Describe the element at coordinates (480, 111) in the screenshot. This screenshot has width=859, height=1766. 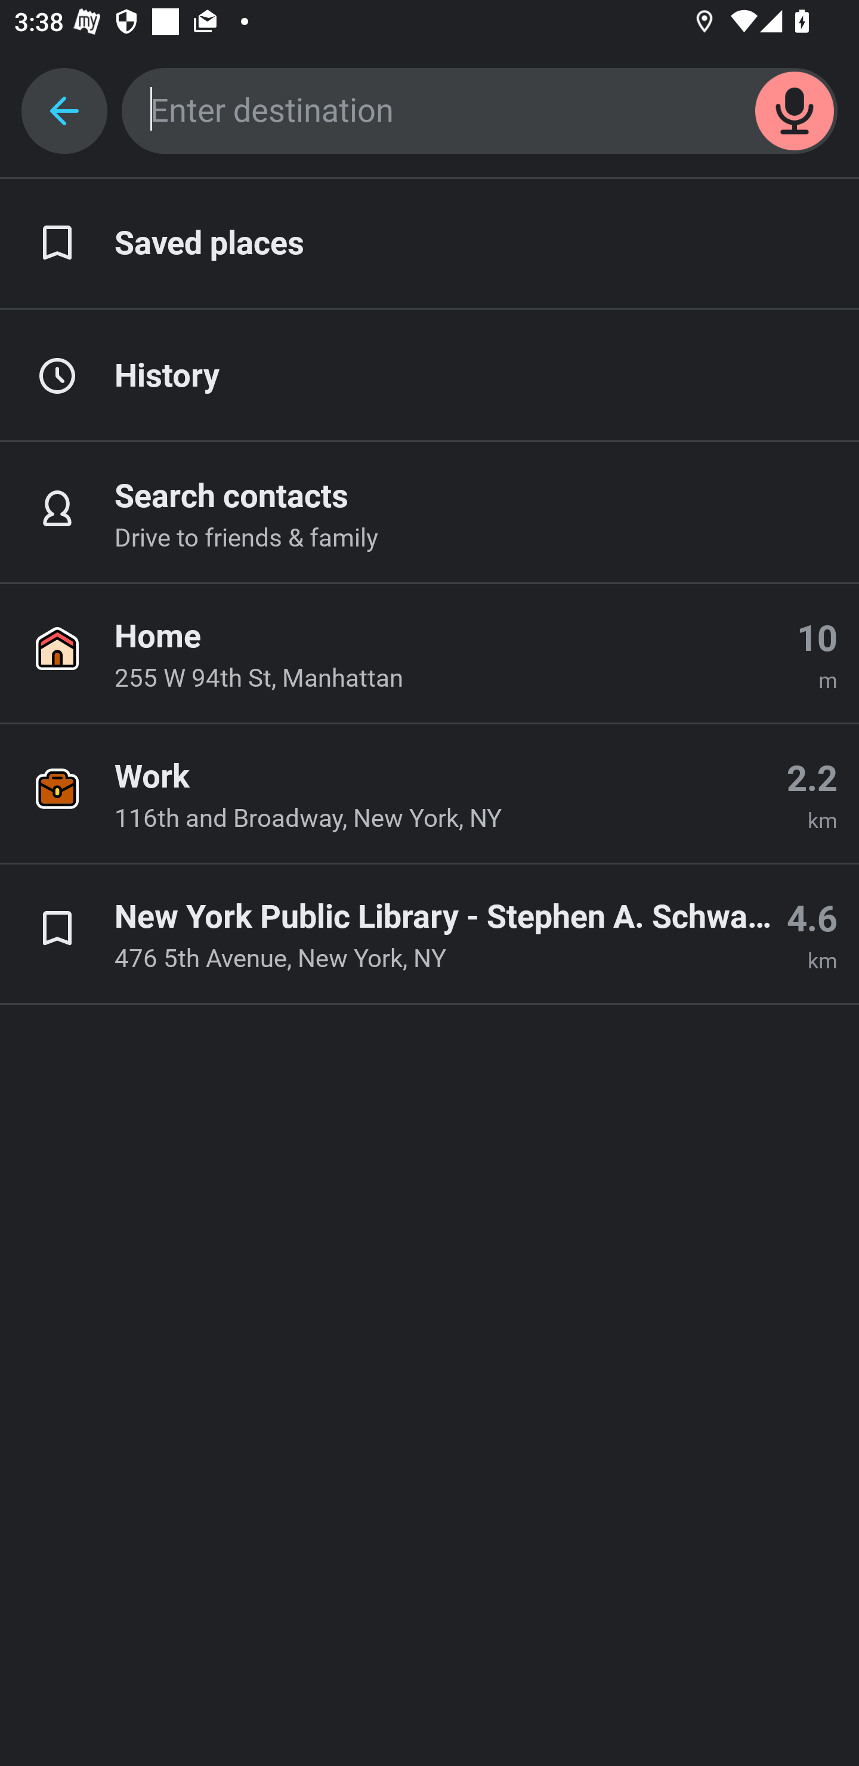
I see `Enter destination sideMenuSearchBox` at that location.